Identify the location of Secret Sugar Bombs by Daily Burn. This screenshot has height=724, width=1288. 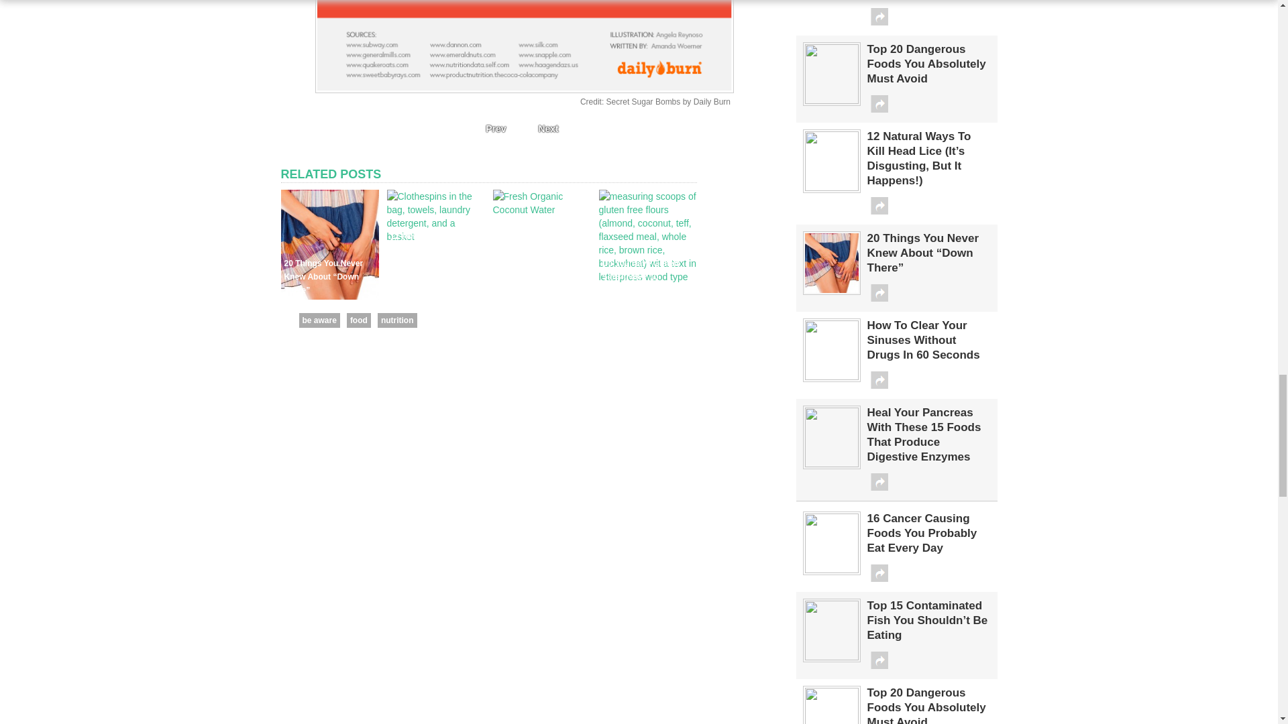
(668, 101).